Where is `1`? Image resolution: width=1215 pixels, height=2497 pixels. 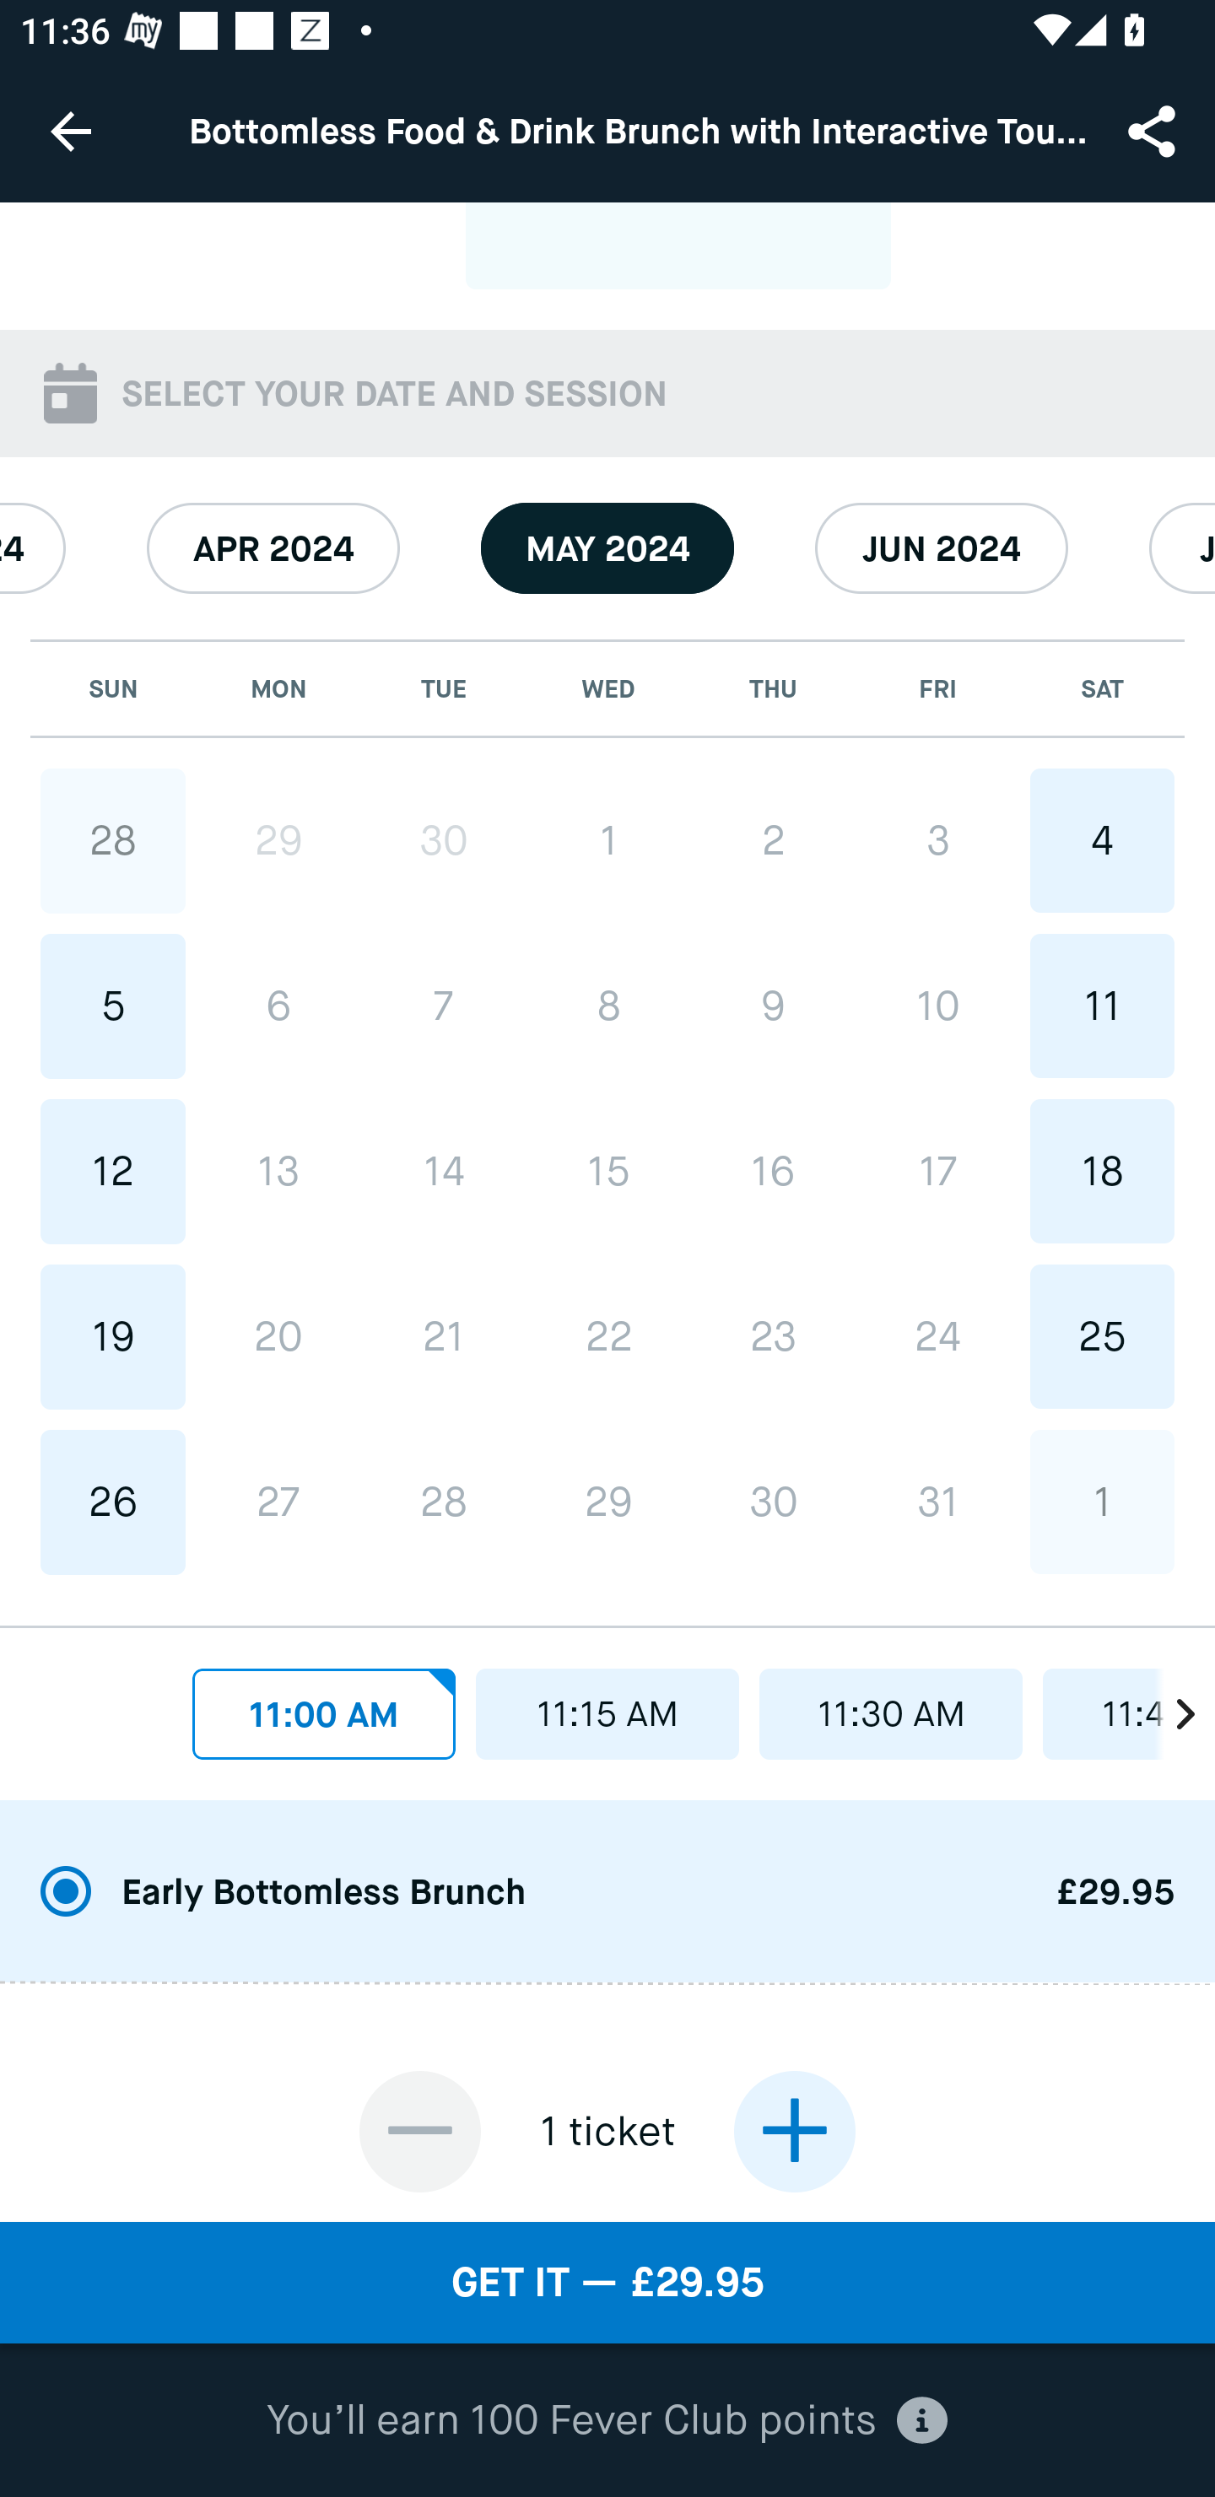 1 is located at coordinates (1102, 1502).